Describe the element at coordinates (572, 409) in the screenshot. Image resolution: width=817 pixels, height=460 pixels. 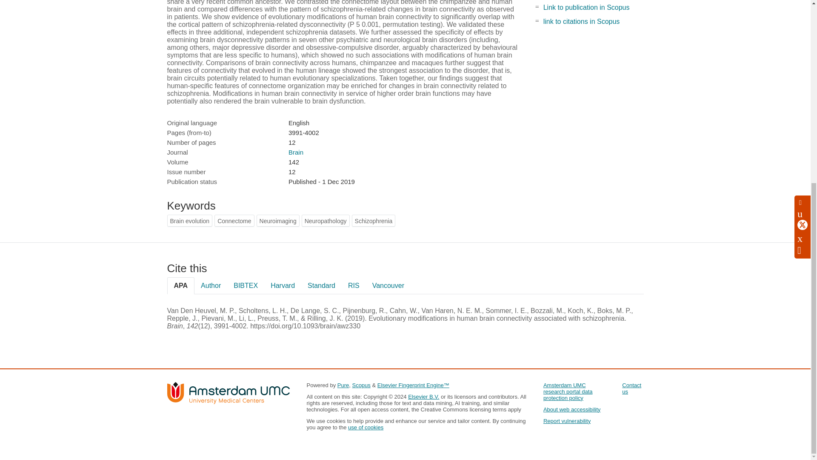
I see `About web accessibility` at that location.